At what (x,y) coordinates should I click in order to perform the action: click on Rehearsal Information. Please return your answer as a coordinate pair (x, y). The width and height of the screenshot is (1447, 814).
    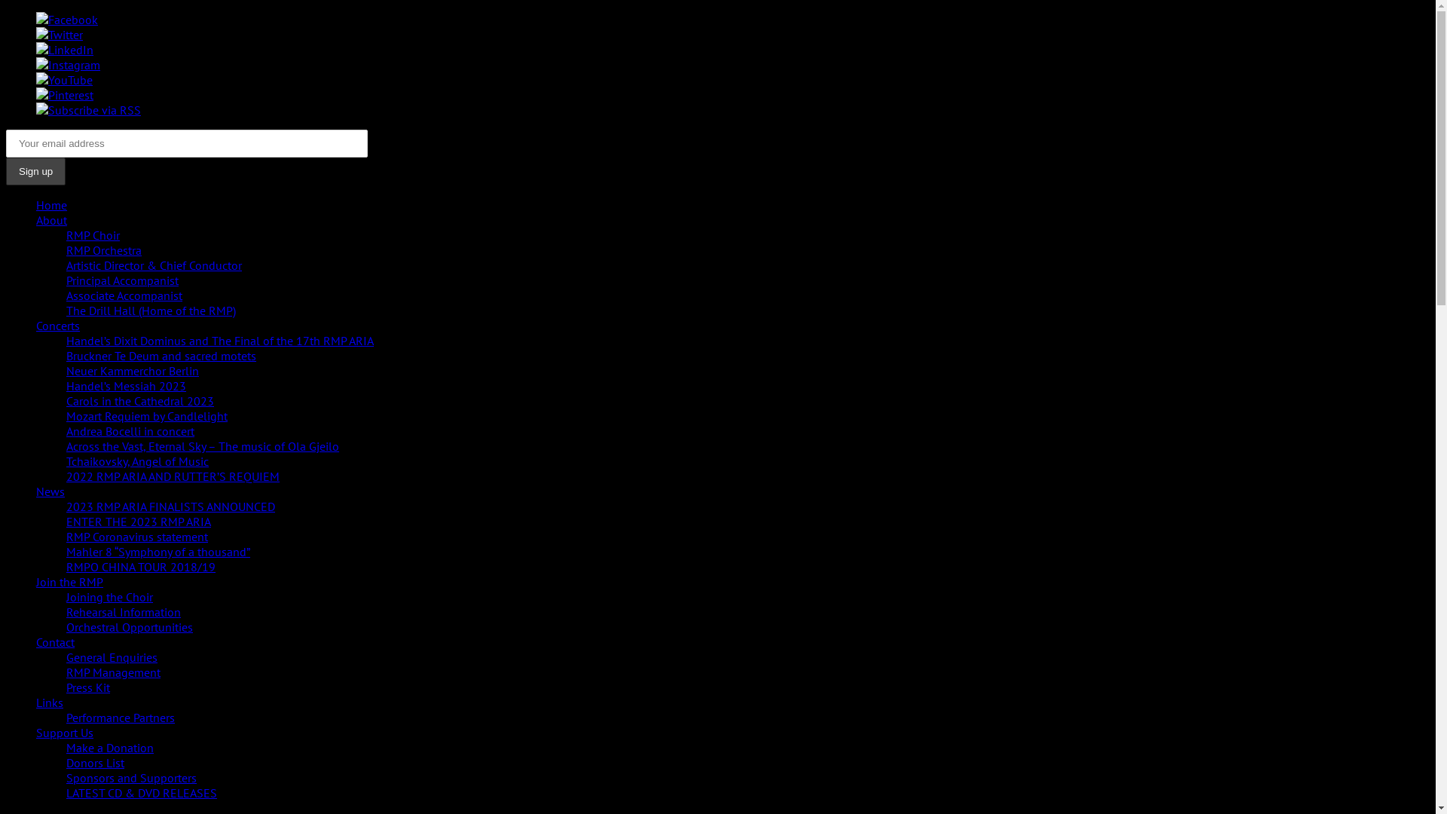
    Looking at the image, I should click on (124, 612).